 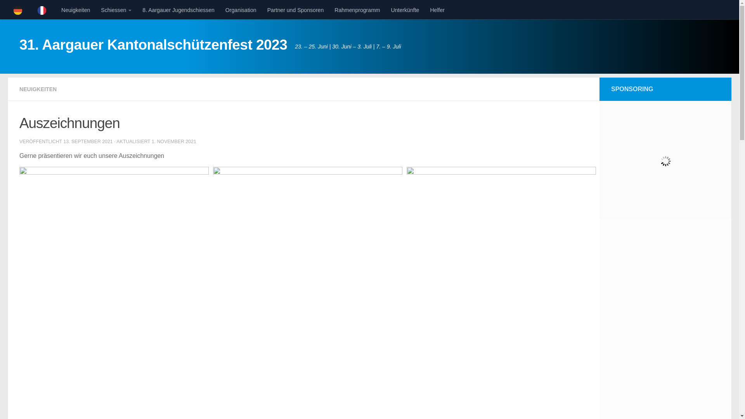 What do you see at coordinates (178, 10) in the screenshot?
I see `8. Aargauer Jugendschiessen` at bounding box center [178, 10].